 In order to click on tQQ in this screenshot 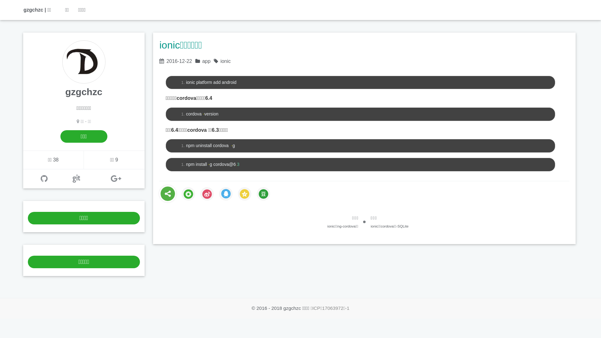, I will do `click(226, 194)`.